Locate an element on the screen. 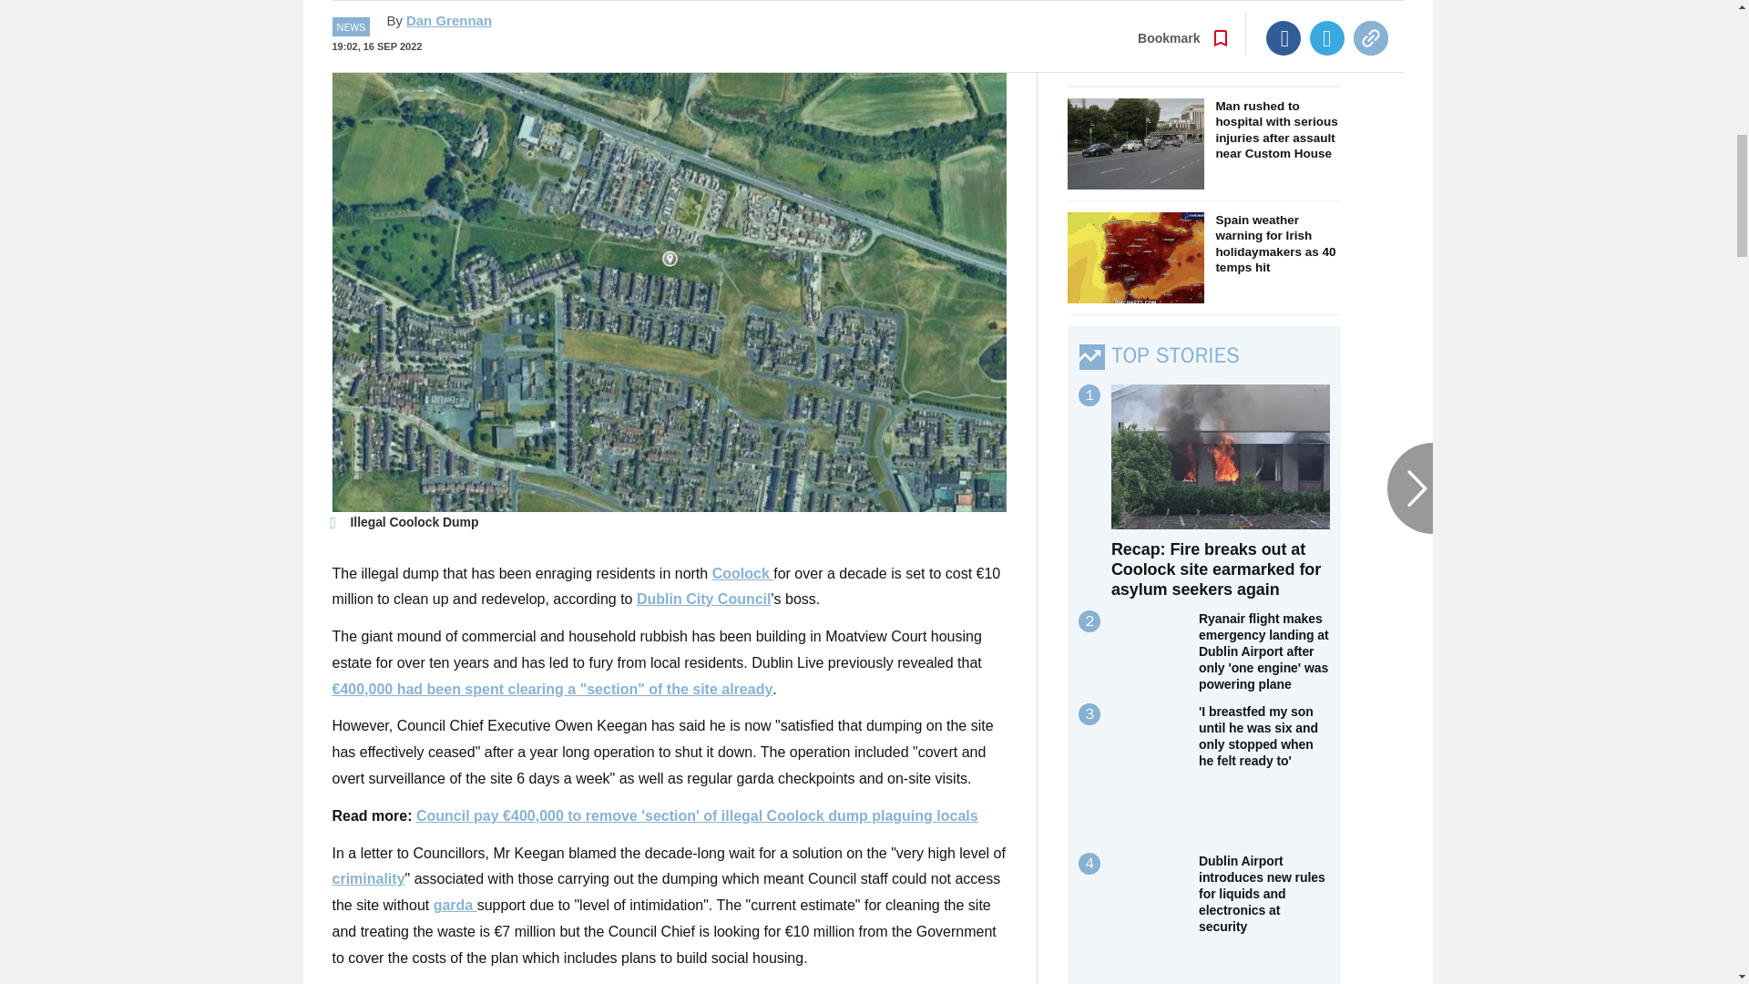 This screenshot has width=1749, height=984. Twitter is located at coordinates (1327, 13).